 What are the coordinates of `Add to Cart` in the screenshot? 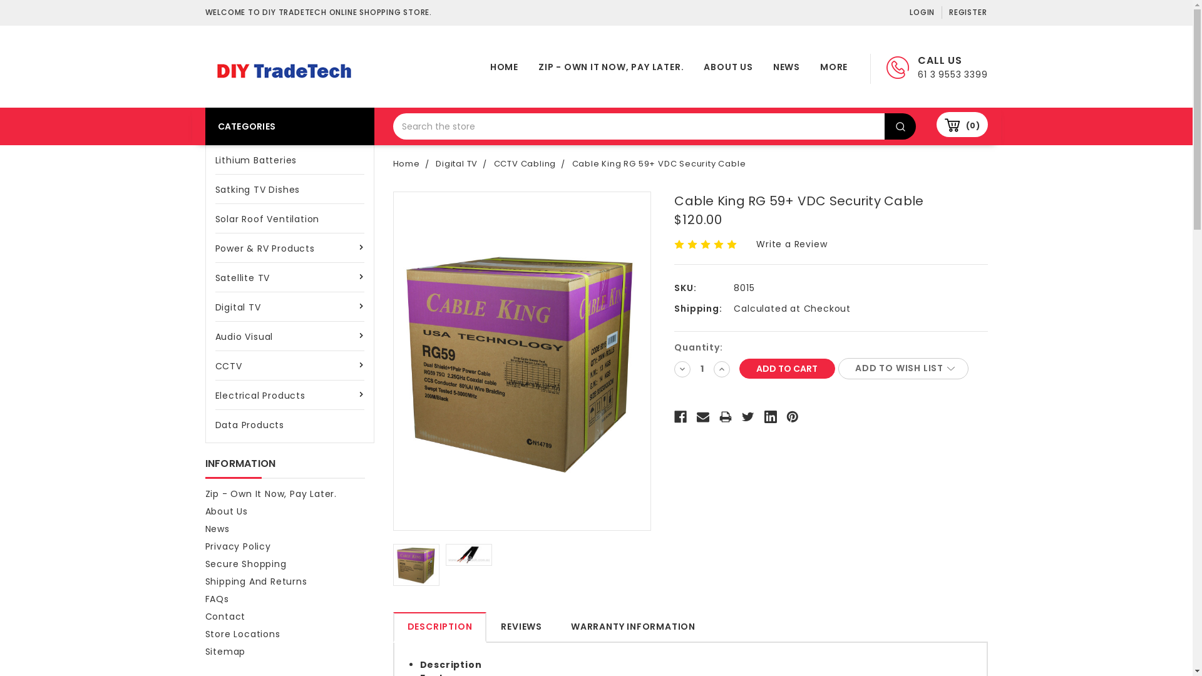 It's located at (788, 369).